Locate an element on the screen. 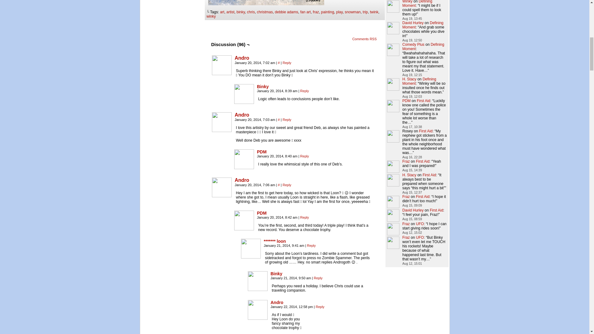 The image size is (594, 334). painting is located at coordinates (327, 12).